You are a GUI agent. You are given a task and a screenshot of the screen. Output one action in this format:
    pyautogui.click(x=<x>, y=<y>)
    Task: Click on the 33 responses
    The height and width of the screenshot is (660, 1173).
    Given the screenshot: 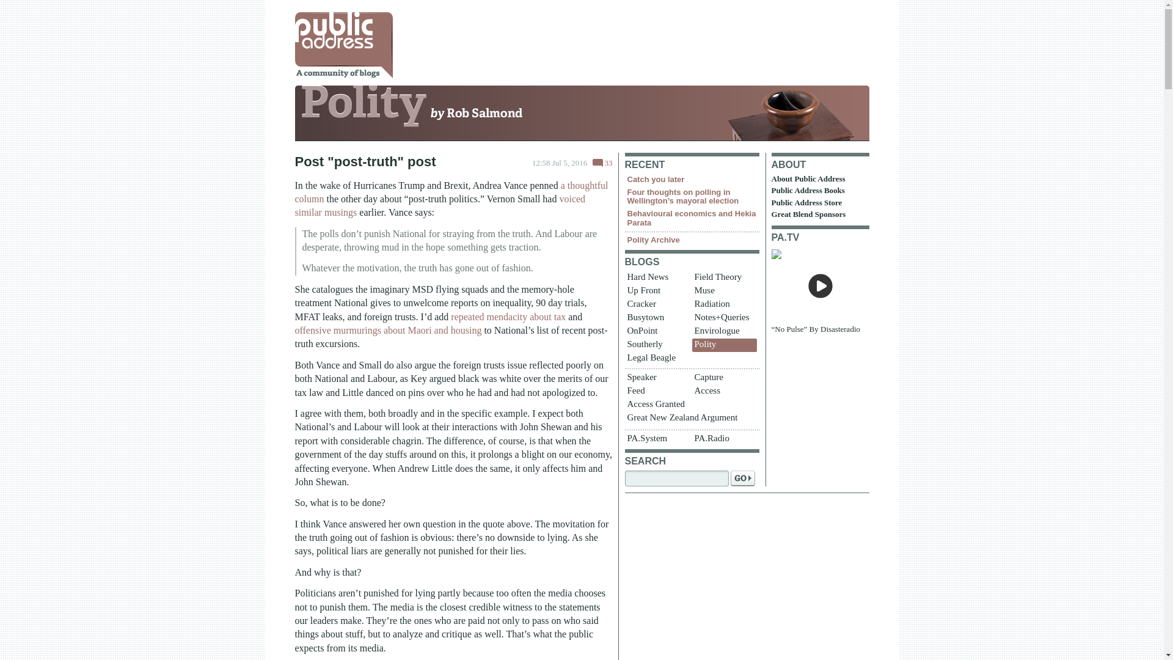 What is the action you would take?
    pyautogui.click(x=602, y=163)
    